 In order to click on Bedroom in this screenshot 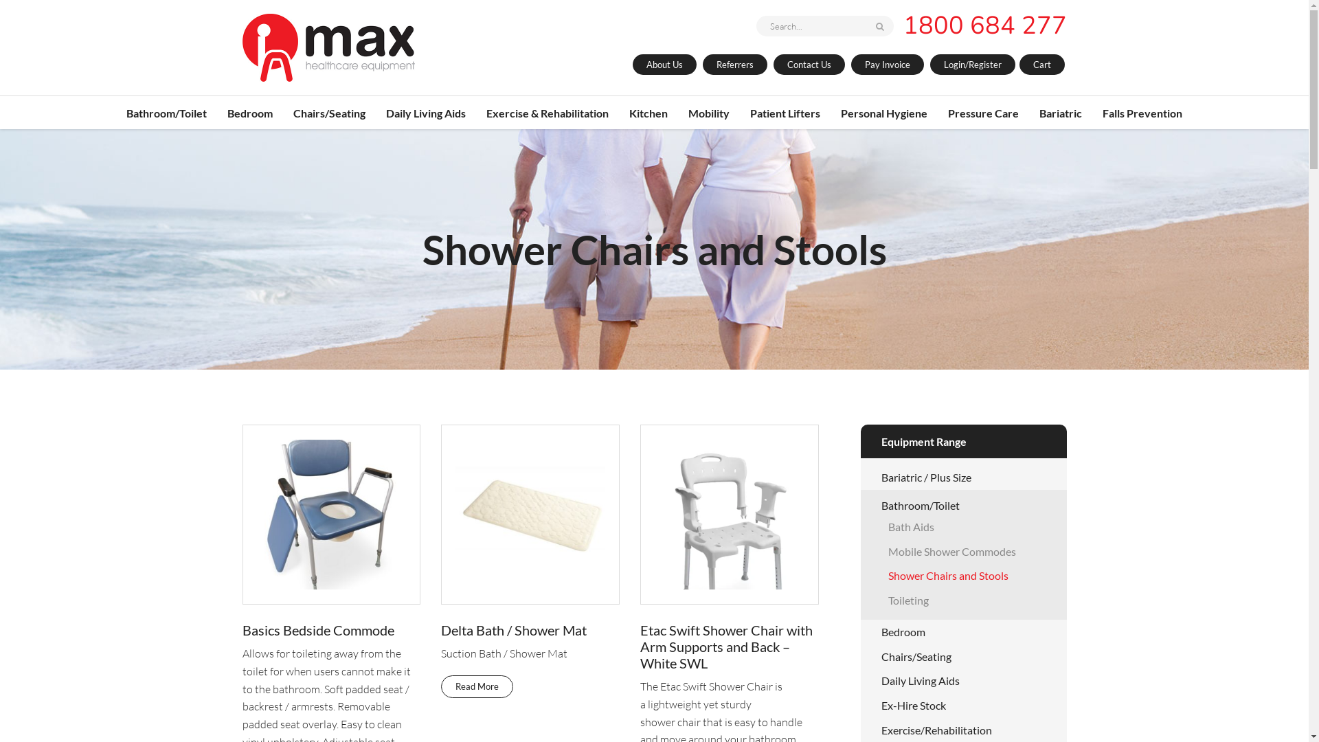, I will do `click(250, 113)`.